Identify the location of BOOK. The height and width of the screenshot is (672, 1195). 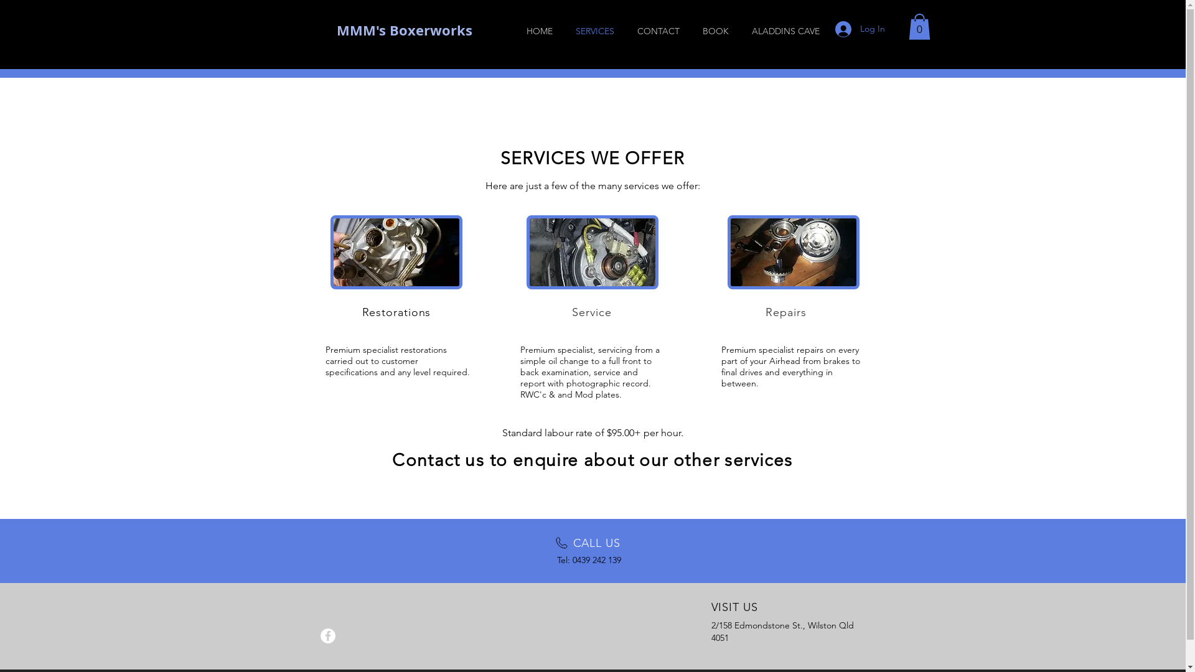
(716, 31).